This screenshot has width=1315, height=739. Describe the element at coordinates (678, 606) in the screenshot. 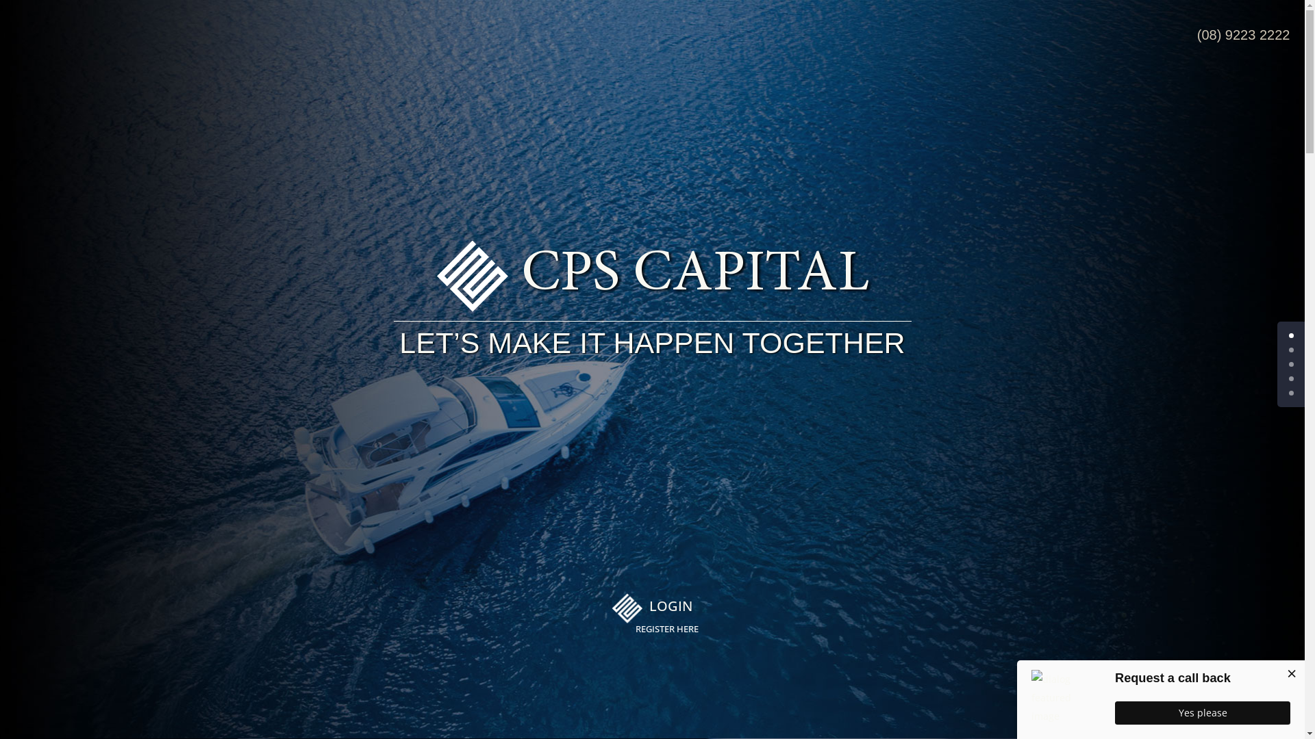

I see `LOGIN` at that location.